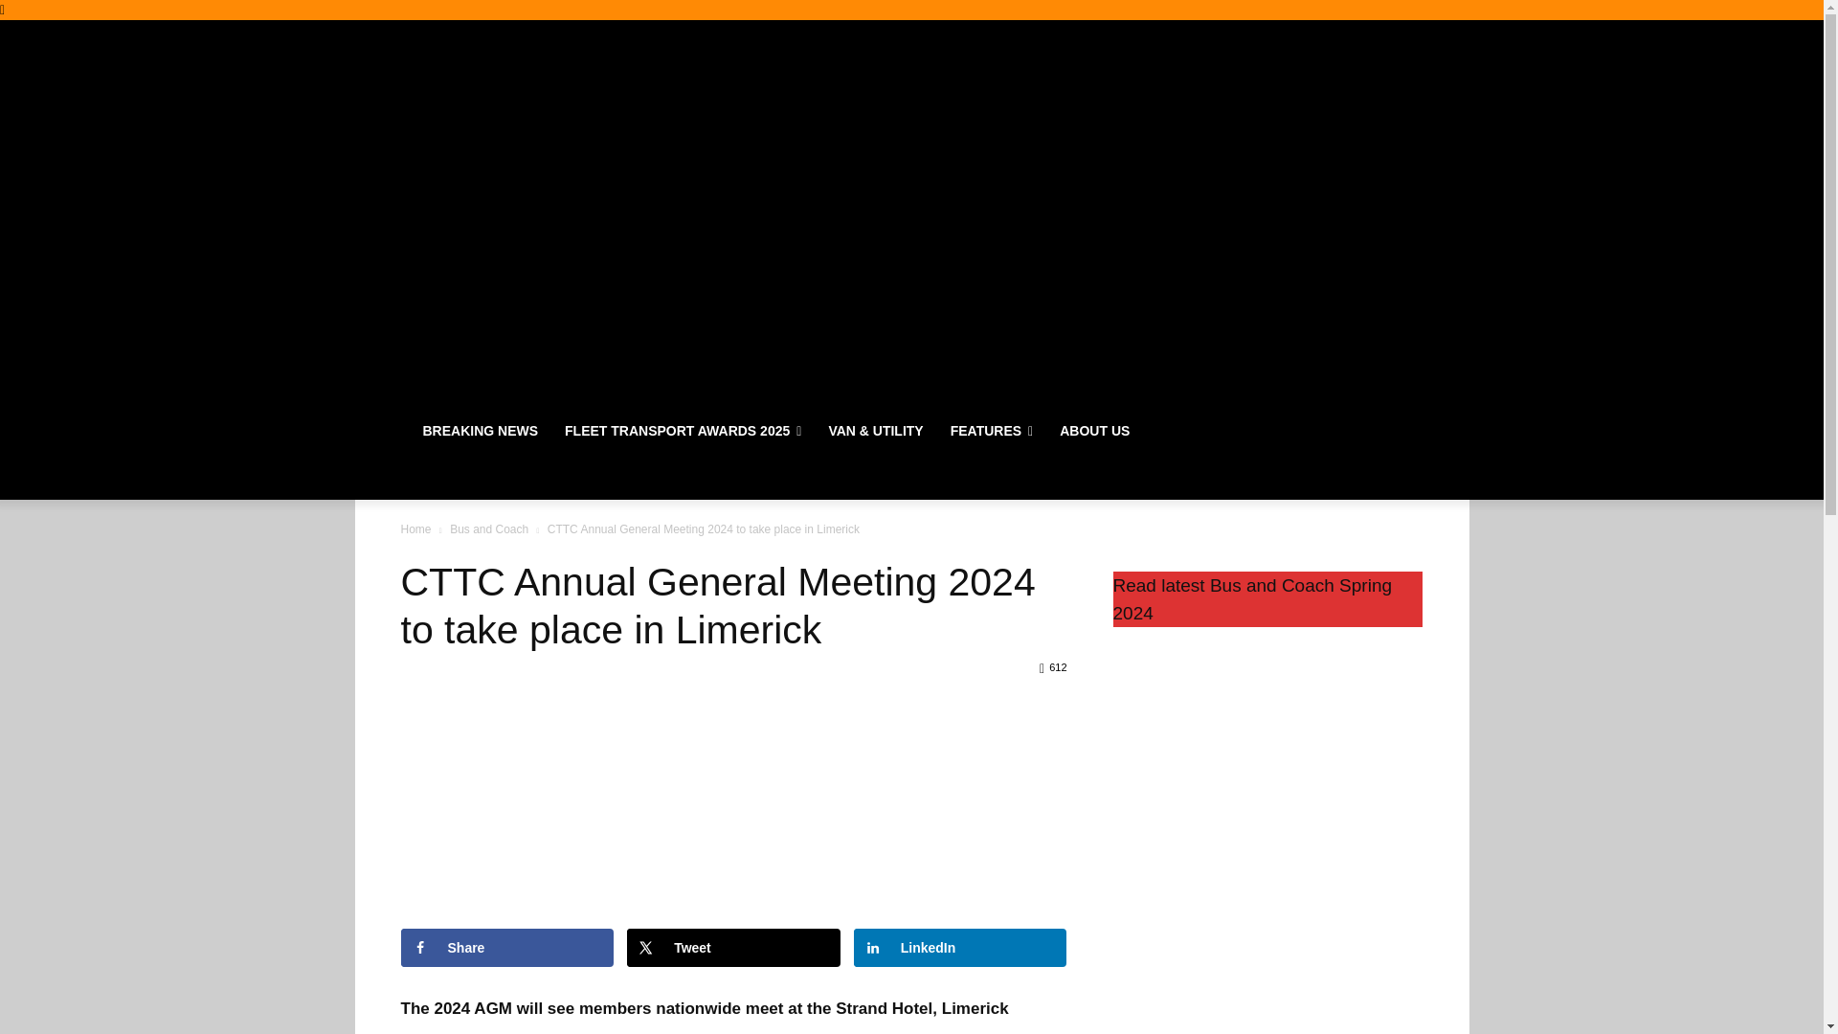 The image size is (1838, 1034). I want to click on Share on Facebook, so click(507, 947).